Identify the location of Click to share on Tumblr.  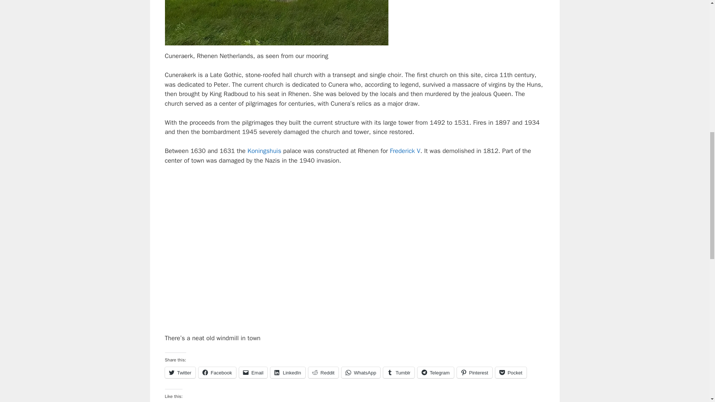
(399, 373).